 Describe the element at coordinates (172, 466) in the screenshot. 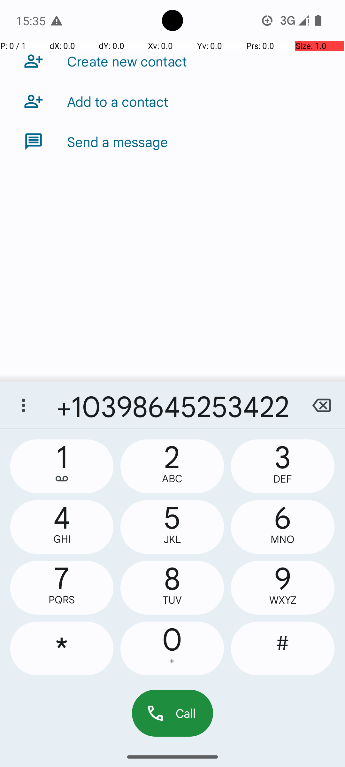

I see `2,ABC` at that location.